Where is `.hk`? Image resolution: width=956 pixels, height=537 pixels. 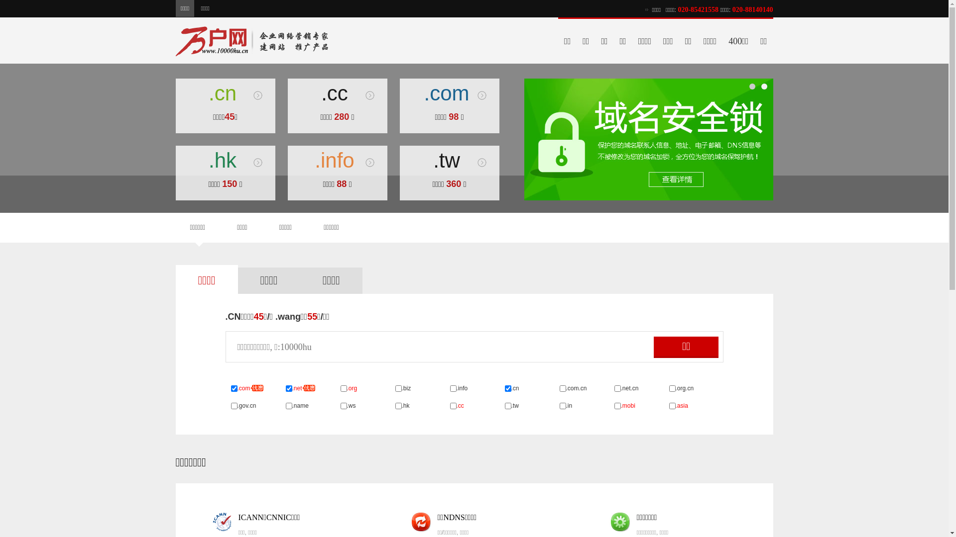 .hk is located at coordinates (225, 161).